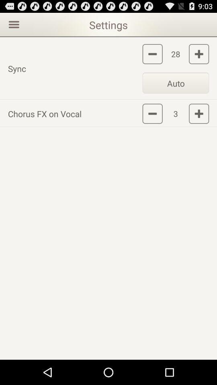  Describe the element at coordinates (199, 54) in the screenshot. I see `add value` at that location.